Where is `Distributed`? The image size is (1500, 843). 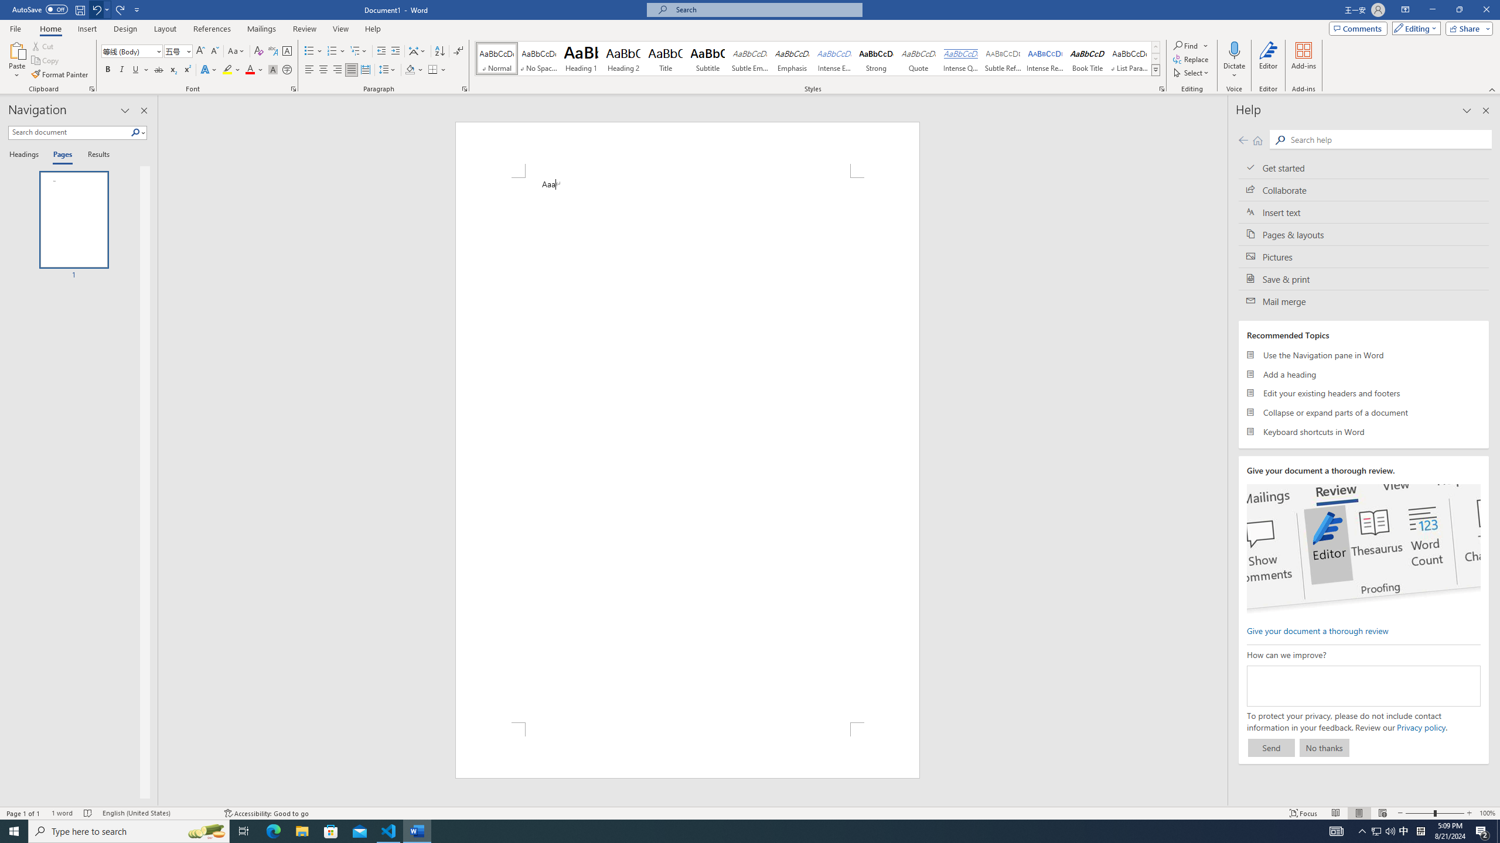
Distributed is located at coordinates (364, 70).